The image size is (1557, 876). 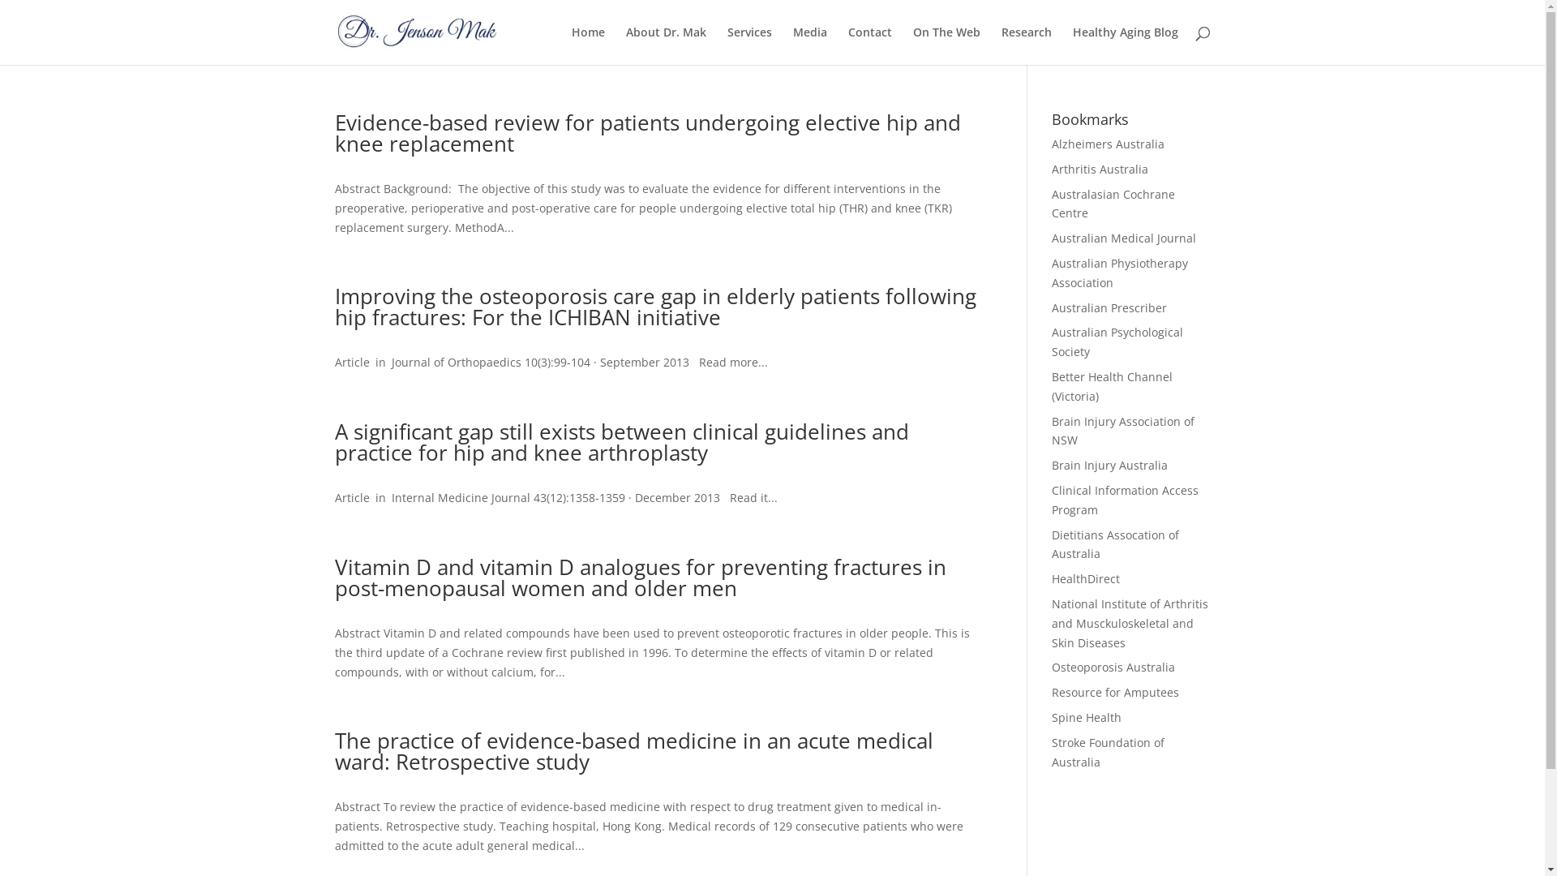 I want to click on Spine Health, so click(x=1087, y=717).